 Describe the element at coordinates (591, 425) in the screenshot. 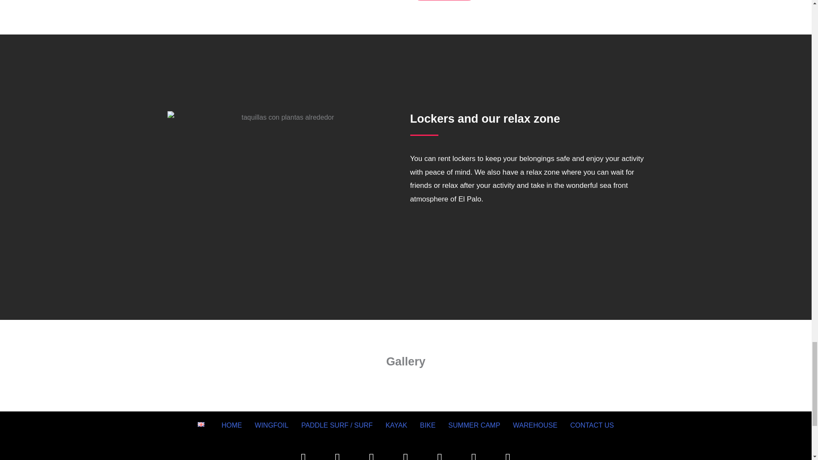

I see `CONTACT US` at that location.